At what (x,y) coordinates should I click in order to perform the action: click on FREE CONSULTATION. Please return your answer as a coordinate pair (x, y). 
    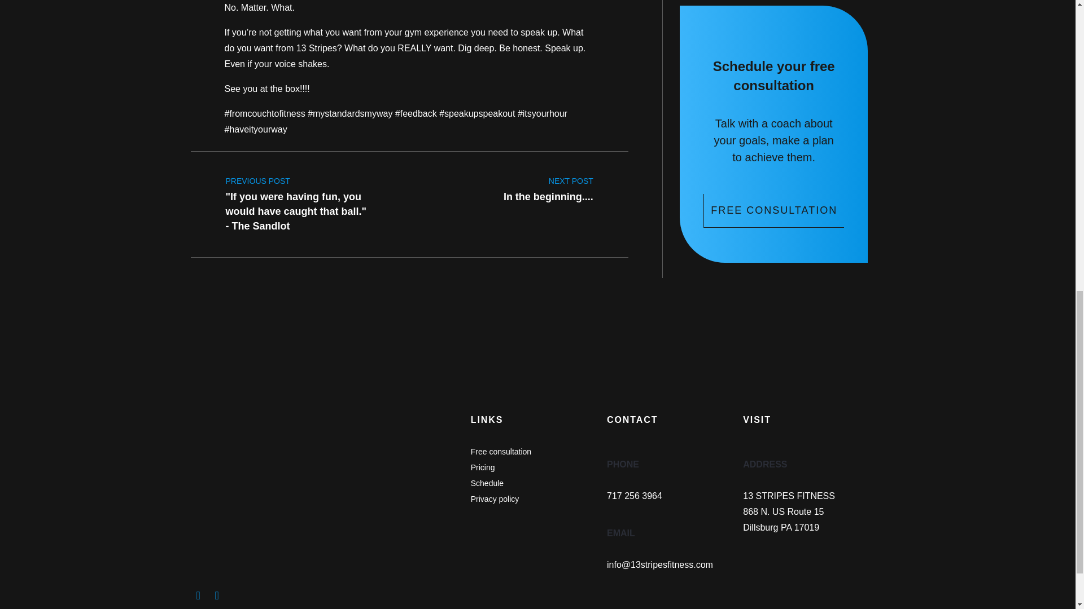
    Looking at the image, I should click on (548, 186).